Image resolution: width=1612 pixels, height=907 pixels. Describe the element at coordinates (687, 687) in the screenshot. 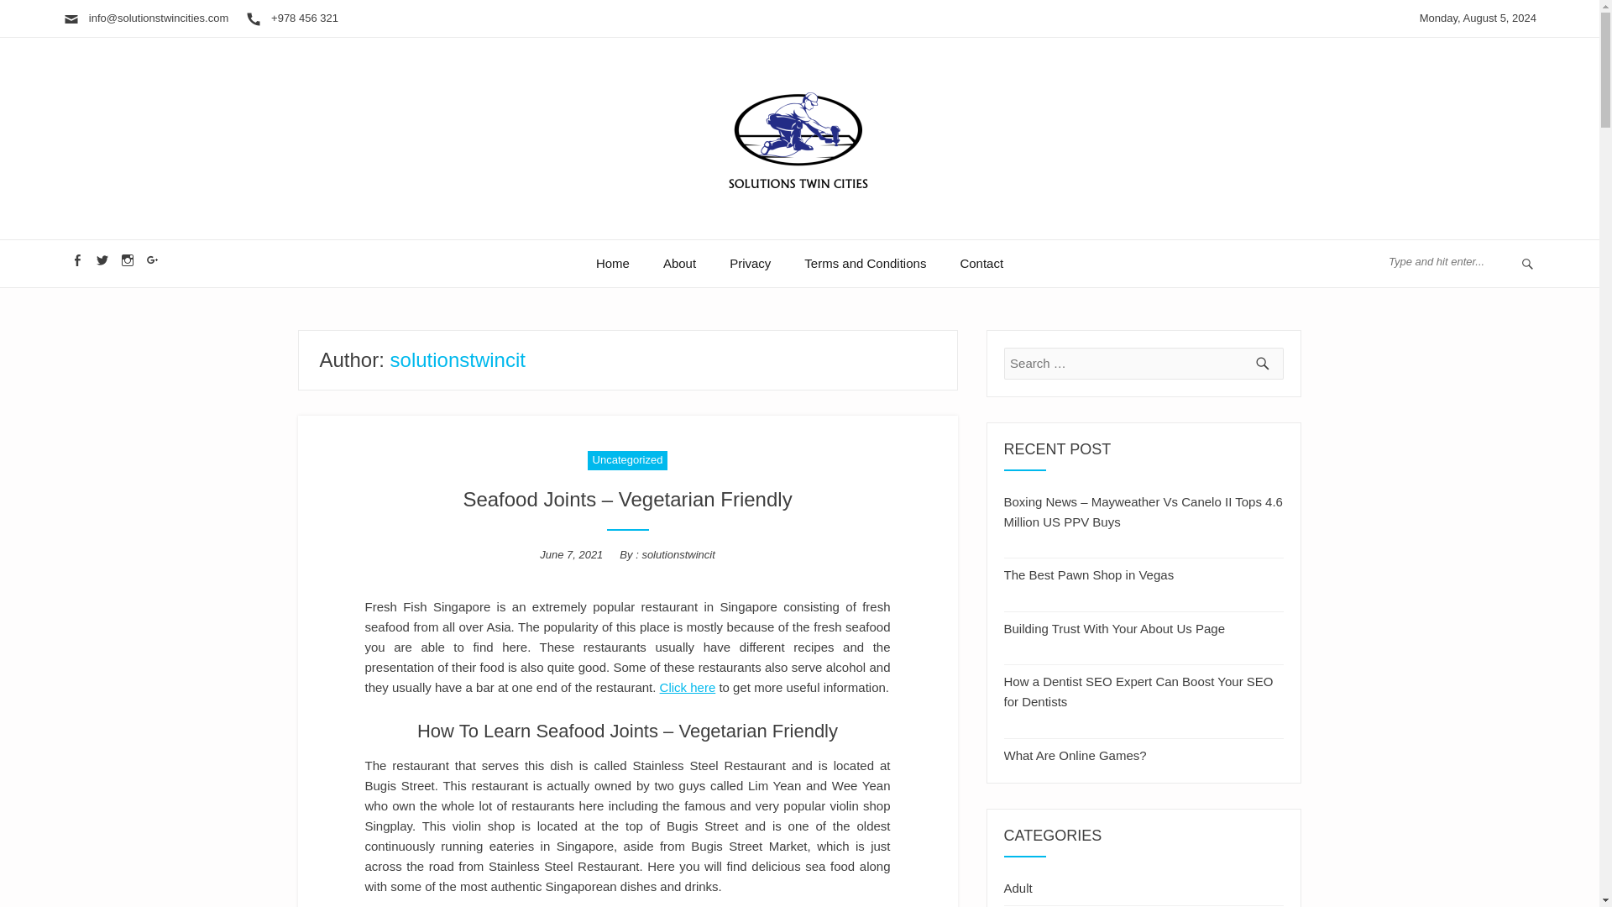

I see `Click here` at that location.